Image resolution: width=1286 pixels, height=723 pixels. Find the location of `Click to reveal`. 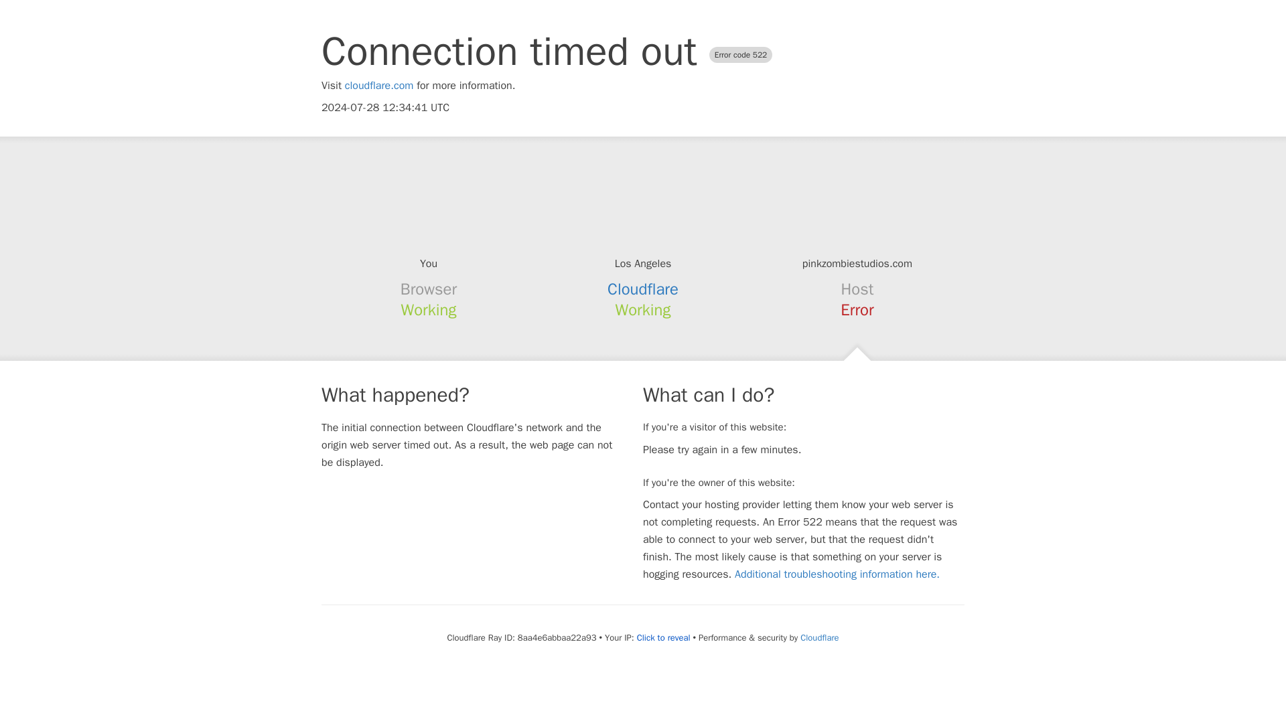

Click to reveal is located at coordinates (663, 637).